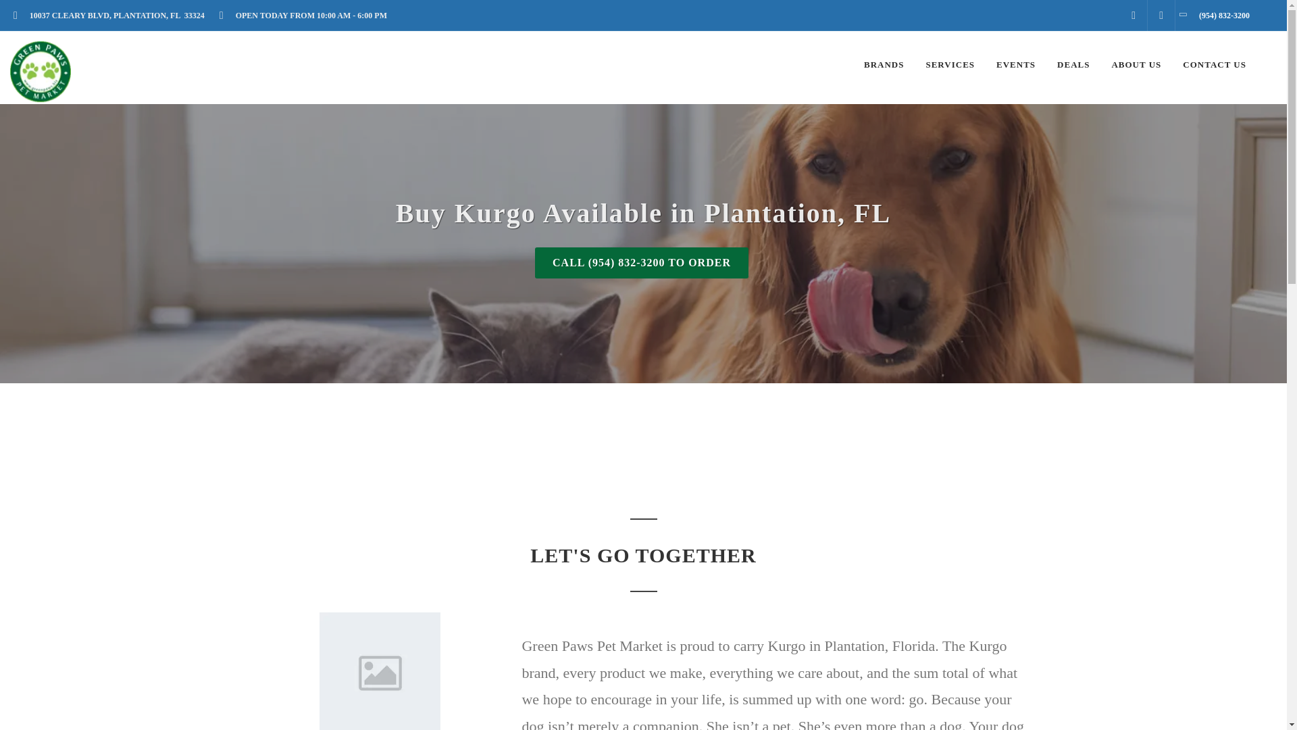  I want to click on Green Paws Pet Market Services Near Plantation, so click(950, 65).